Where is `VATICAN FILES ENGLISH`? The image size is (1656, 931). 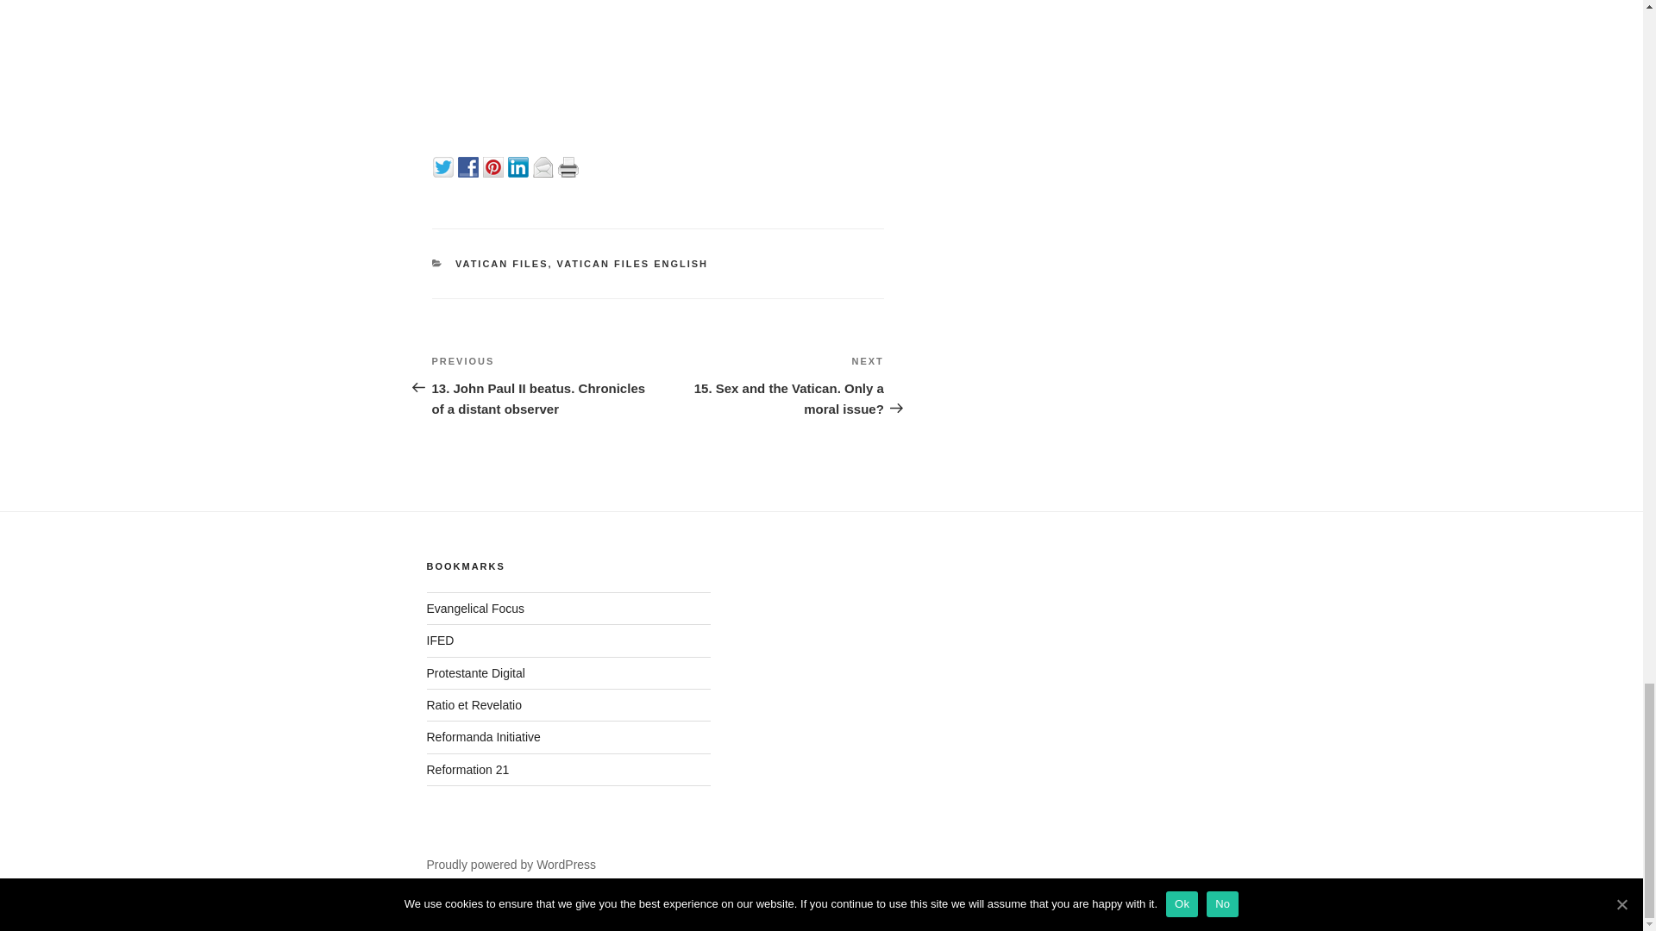
VATICAN FILES ENGLISH is located at coordinates (469, 166).